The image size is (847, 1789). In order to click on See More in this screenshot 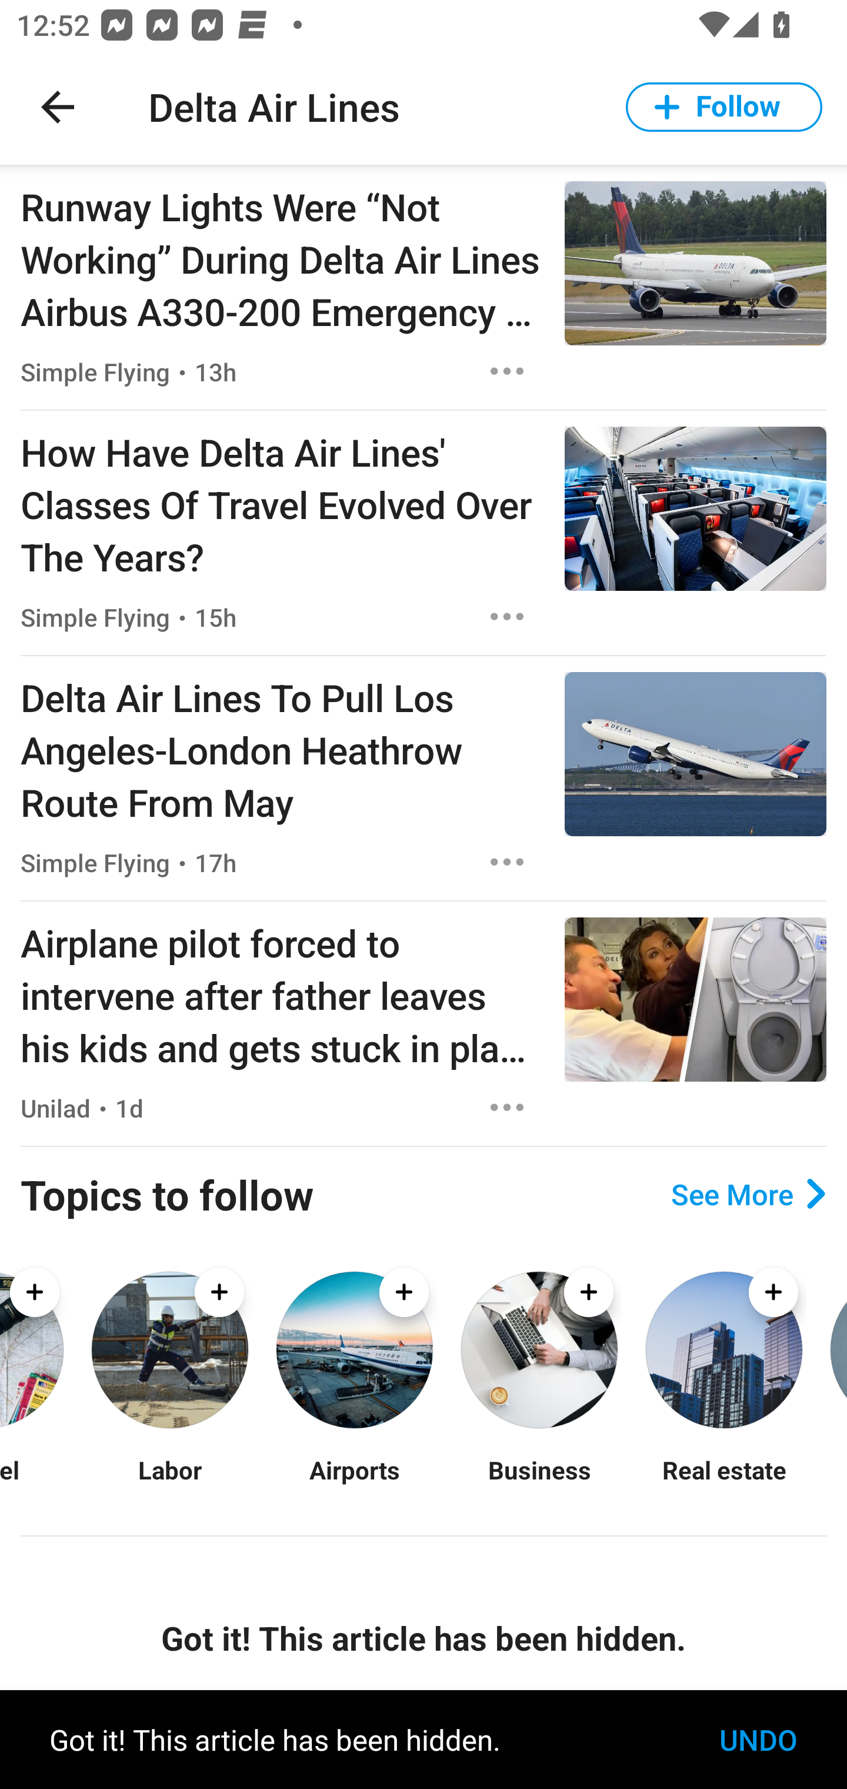, I will do `click(748, 1194)`.